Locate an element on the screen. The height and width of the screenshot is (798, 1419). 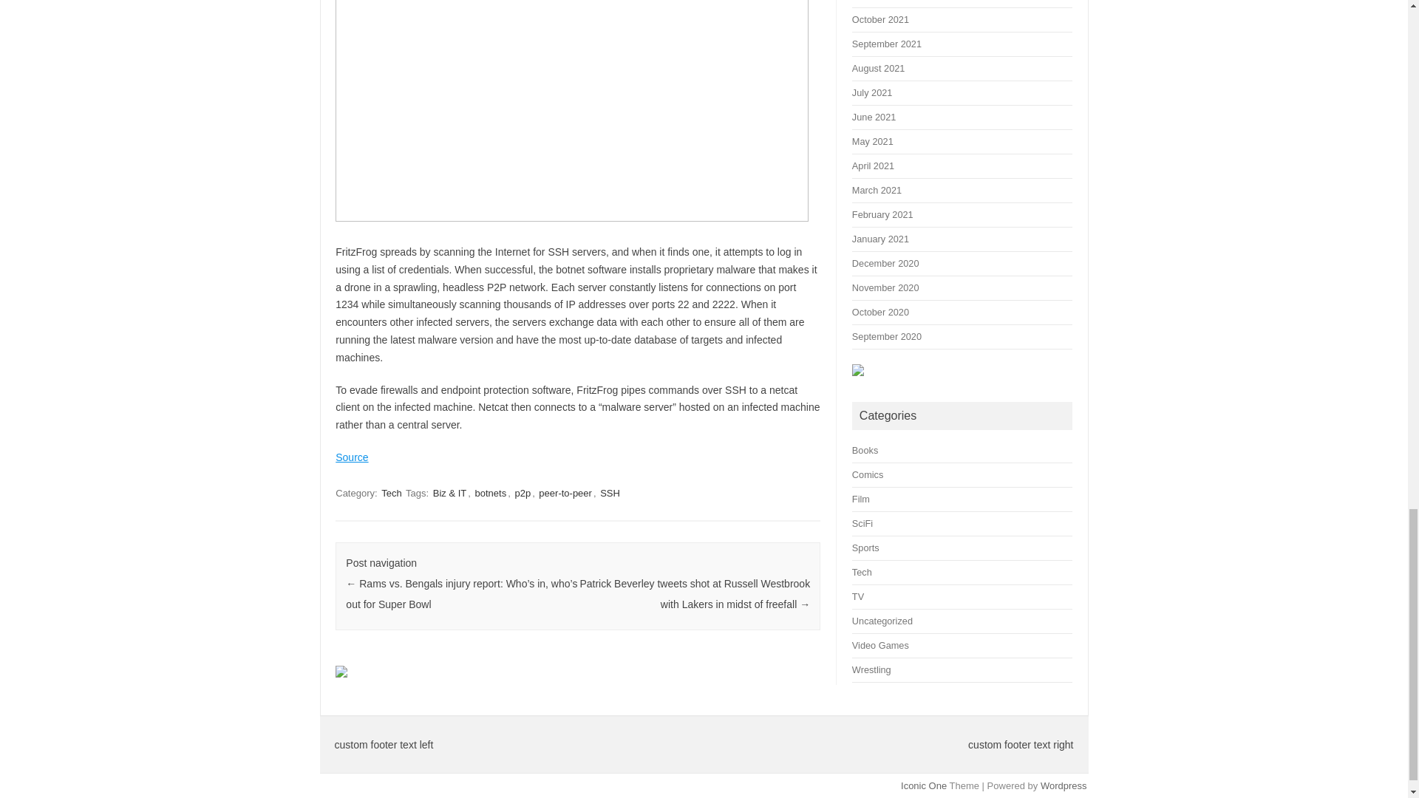
botnets is located at coordinates (491, 493).